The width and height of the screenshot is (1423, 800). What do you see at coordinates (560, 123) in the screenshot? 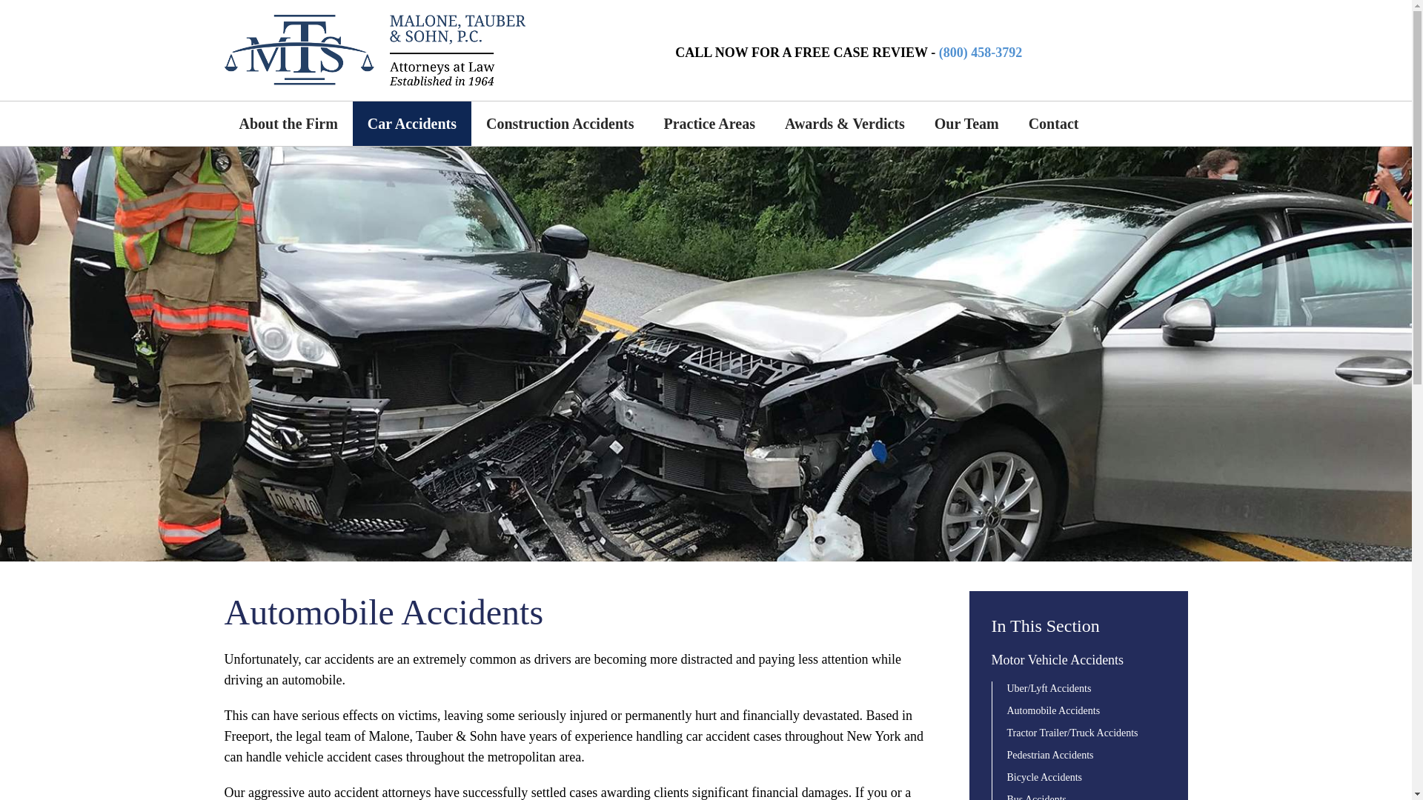
I see `Construction Accidents` at bounding box center [560, 123].